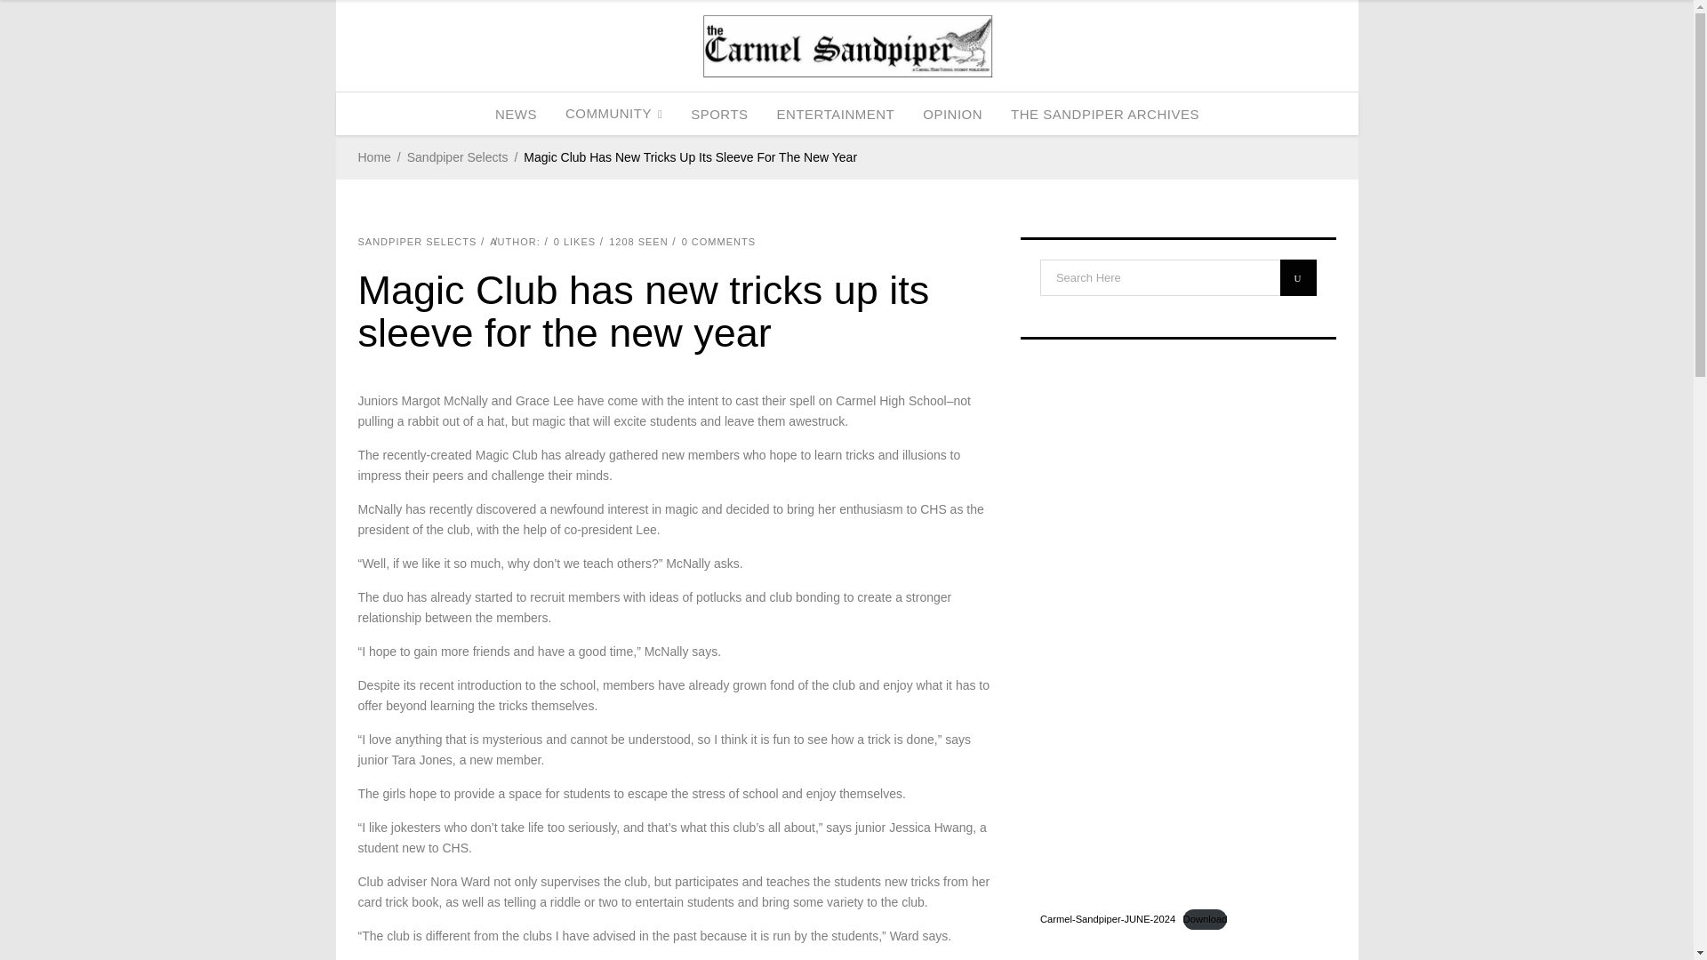 The width and height of the screenshot is (1707, 960). Describe the element at coordinates (836, 114) in the screenshot. I see `ENTERTAINMENT` at that location.